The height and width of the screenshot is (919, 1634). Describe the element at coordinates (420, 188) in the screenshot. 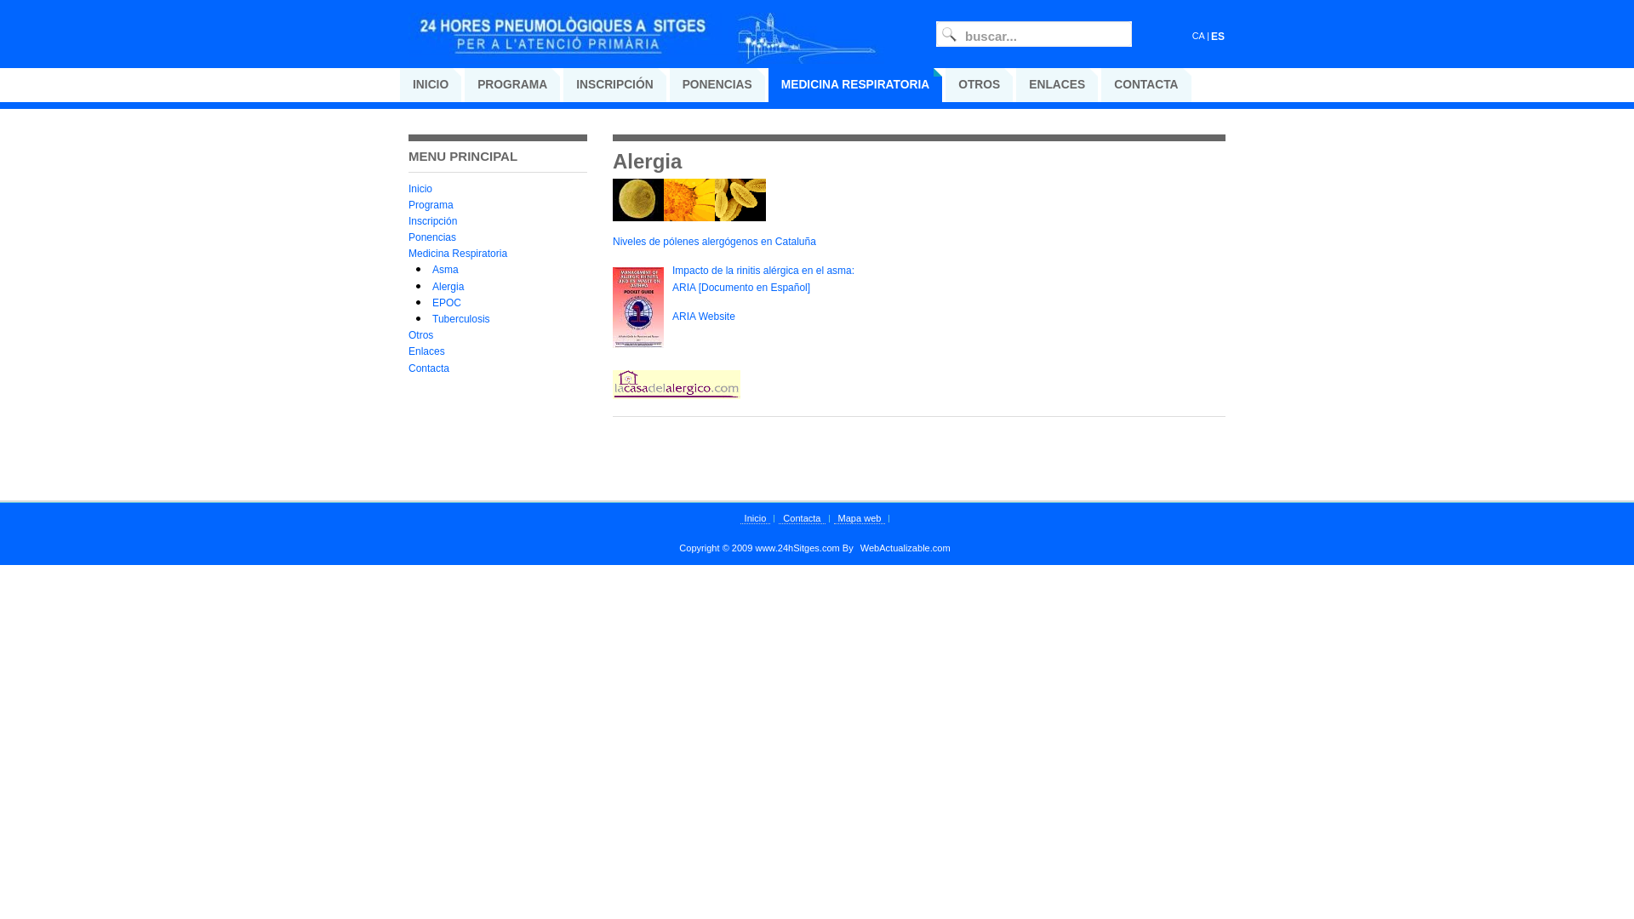

I see `Inicio` at that location.